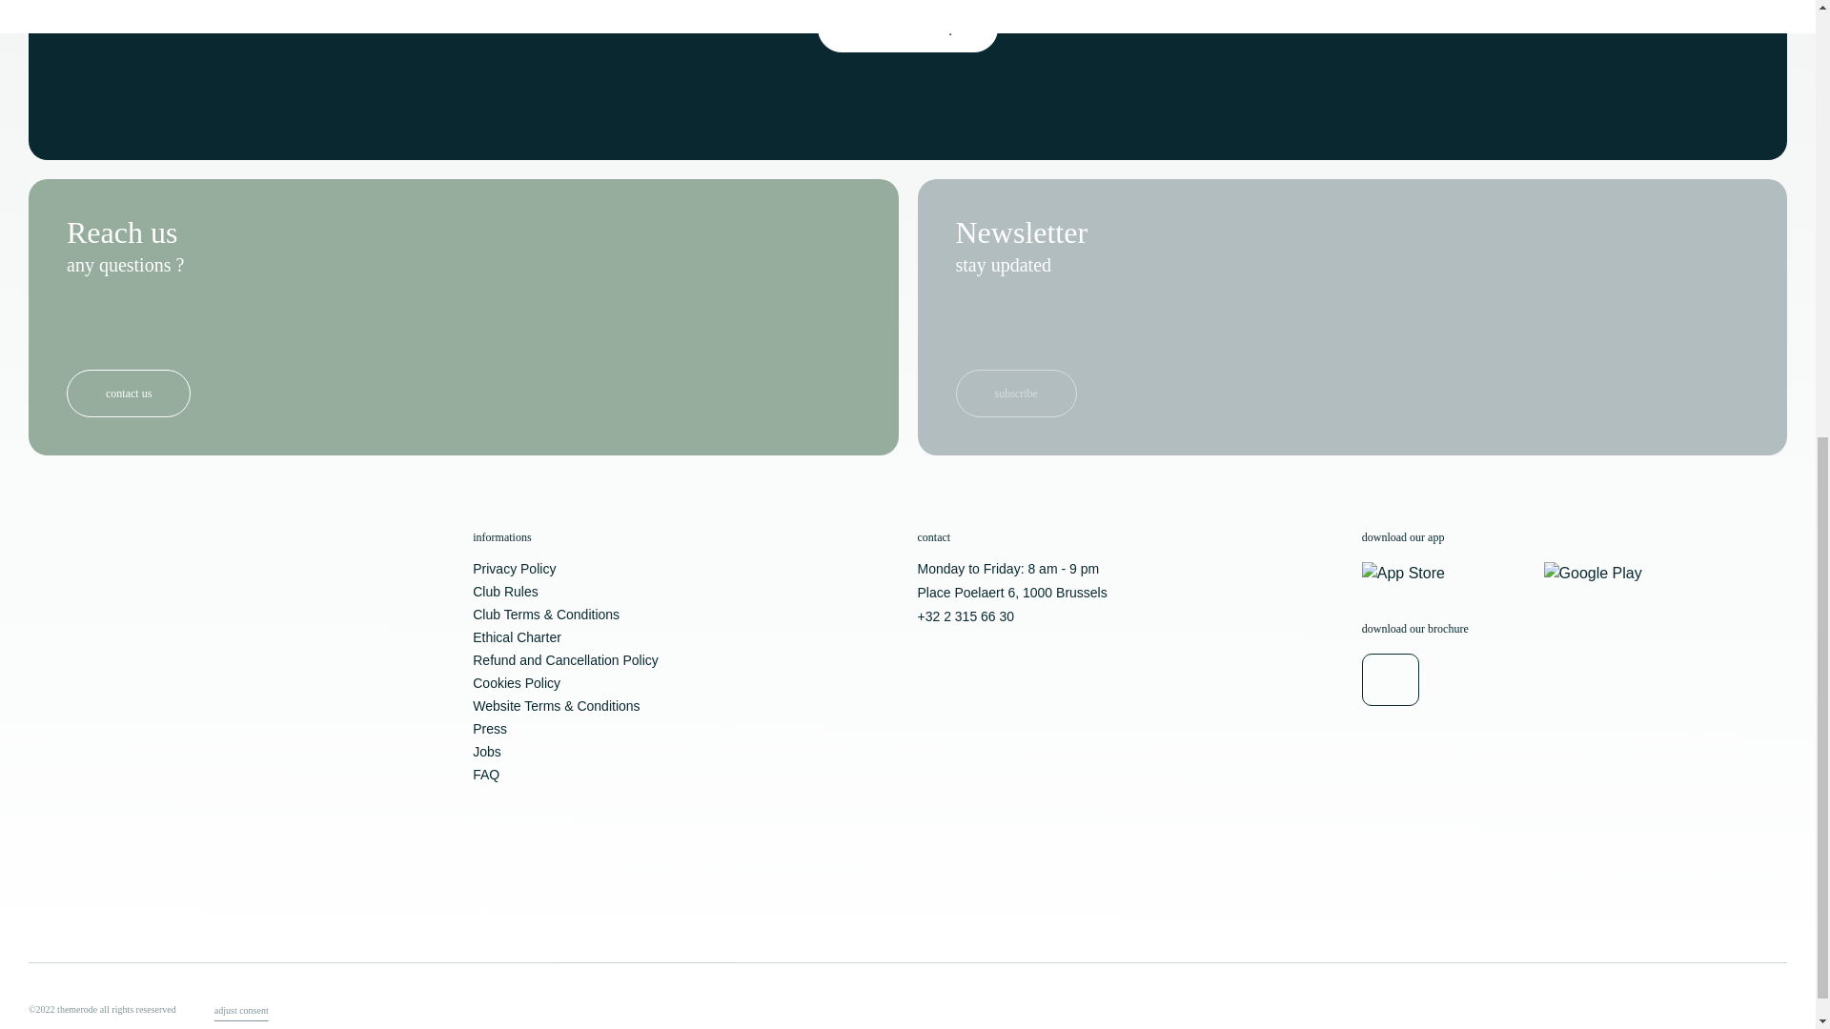  What do you see at coordinates (517, 636) in the screenshot?
I see `Ethical Charter` at bounding box center [517, 636].